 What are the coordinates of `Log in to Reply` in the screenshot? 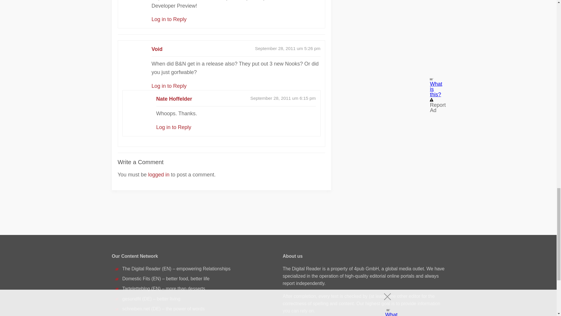 It's located at (169, 19).